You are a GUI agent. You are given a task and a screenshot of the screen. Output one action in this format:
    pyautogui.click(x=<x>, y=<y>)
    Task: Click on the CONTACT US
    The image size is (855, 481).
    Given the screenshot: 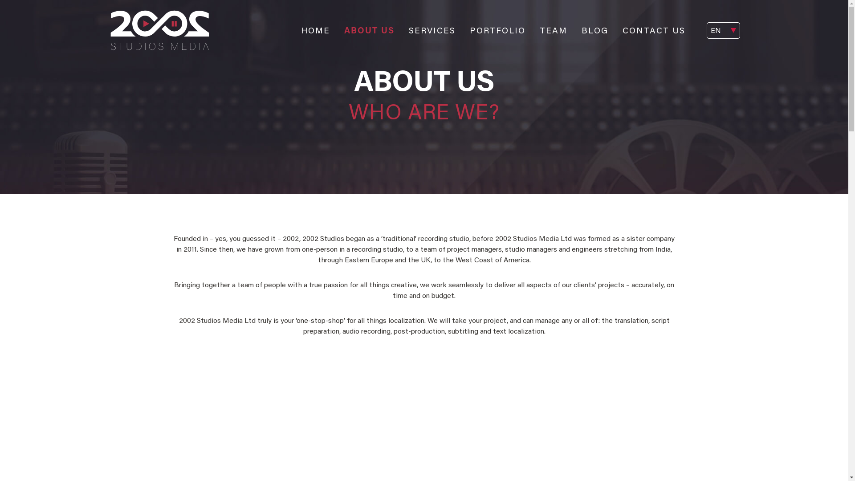 What is the action you would take?
    pyautogui.click(x=654, y=31)
    